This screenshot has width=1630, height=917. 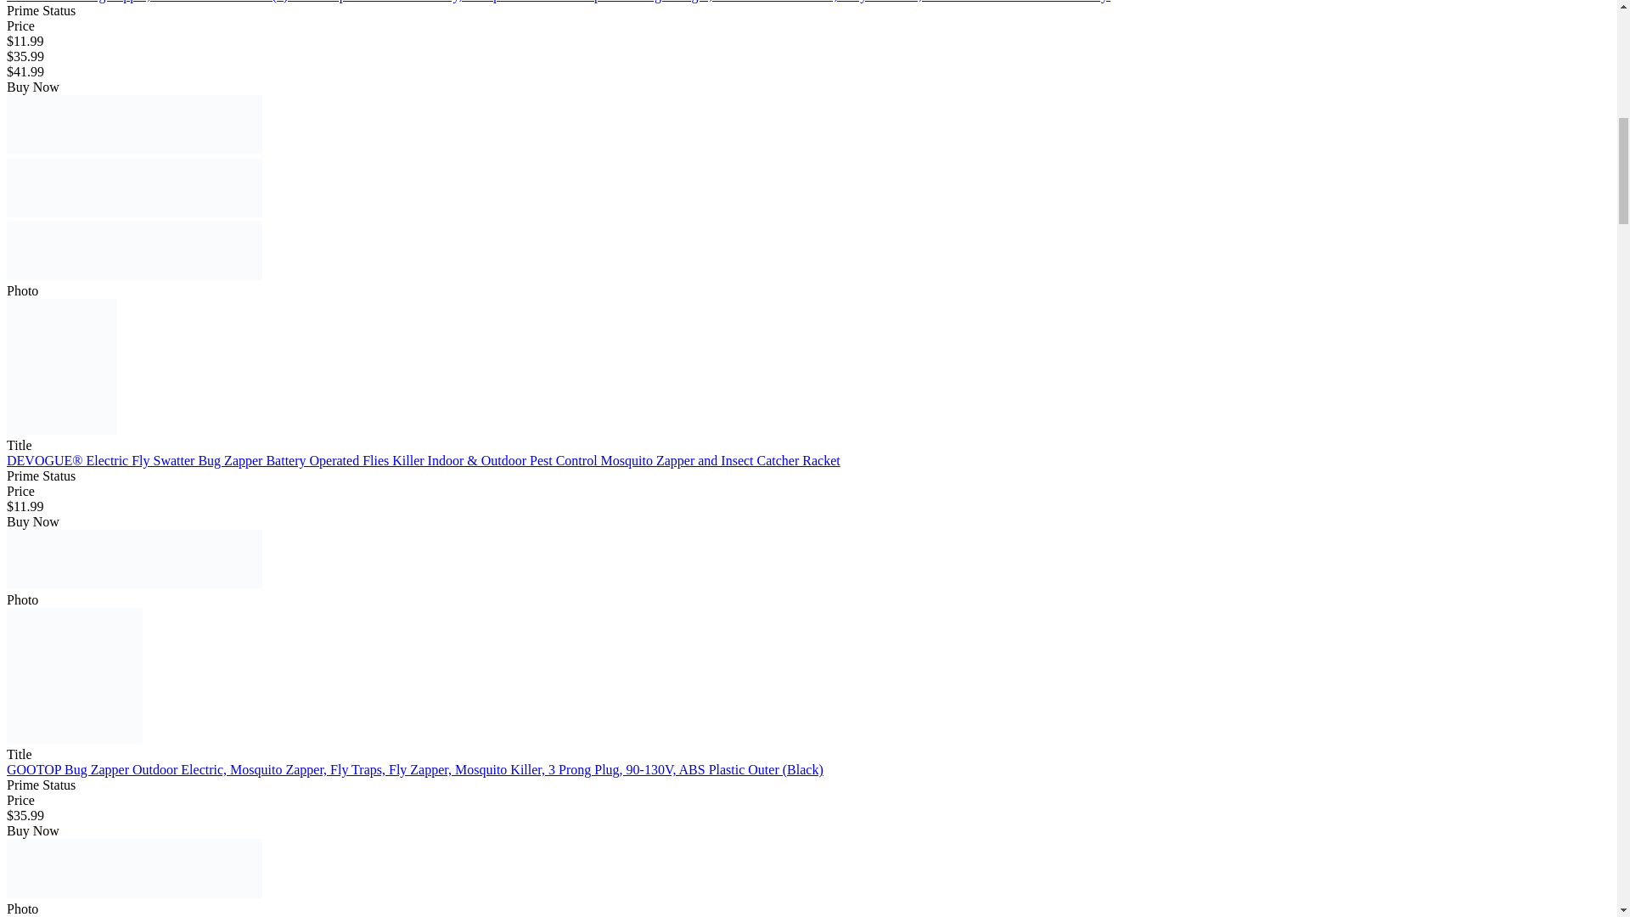 What do you see at coordinates (134, 250) in the screenshot?
I see `Buy On Amazon` at bounding box center [134, 250].